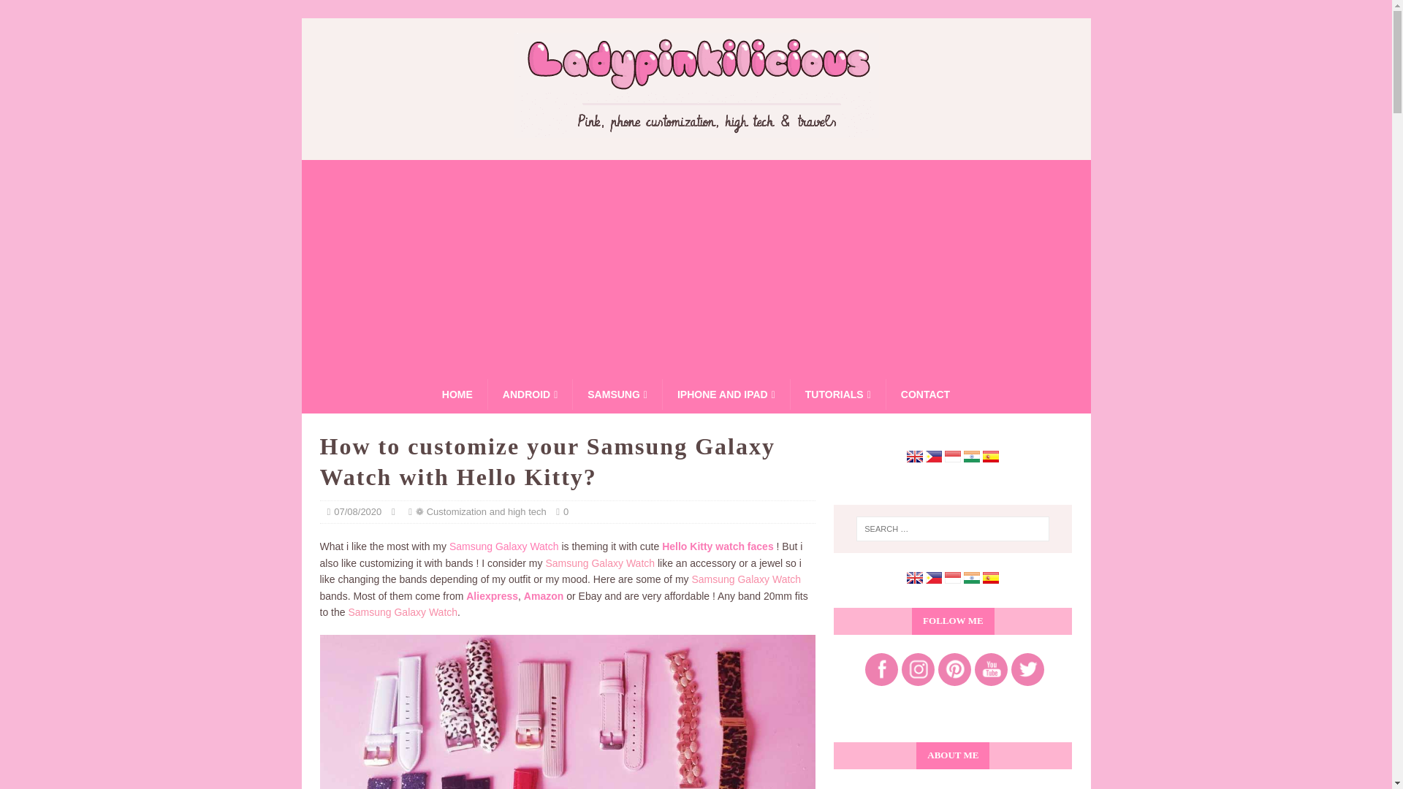 Image resolution: width=1403 pixels, height=789 pixels. Describe the element at coordinates (617, 394) in the screenshot. I see `SAMSUNG` at that location.